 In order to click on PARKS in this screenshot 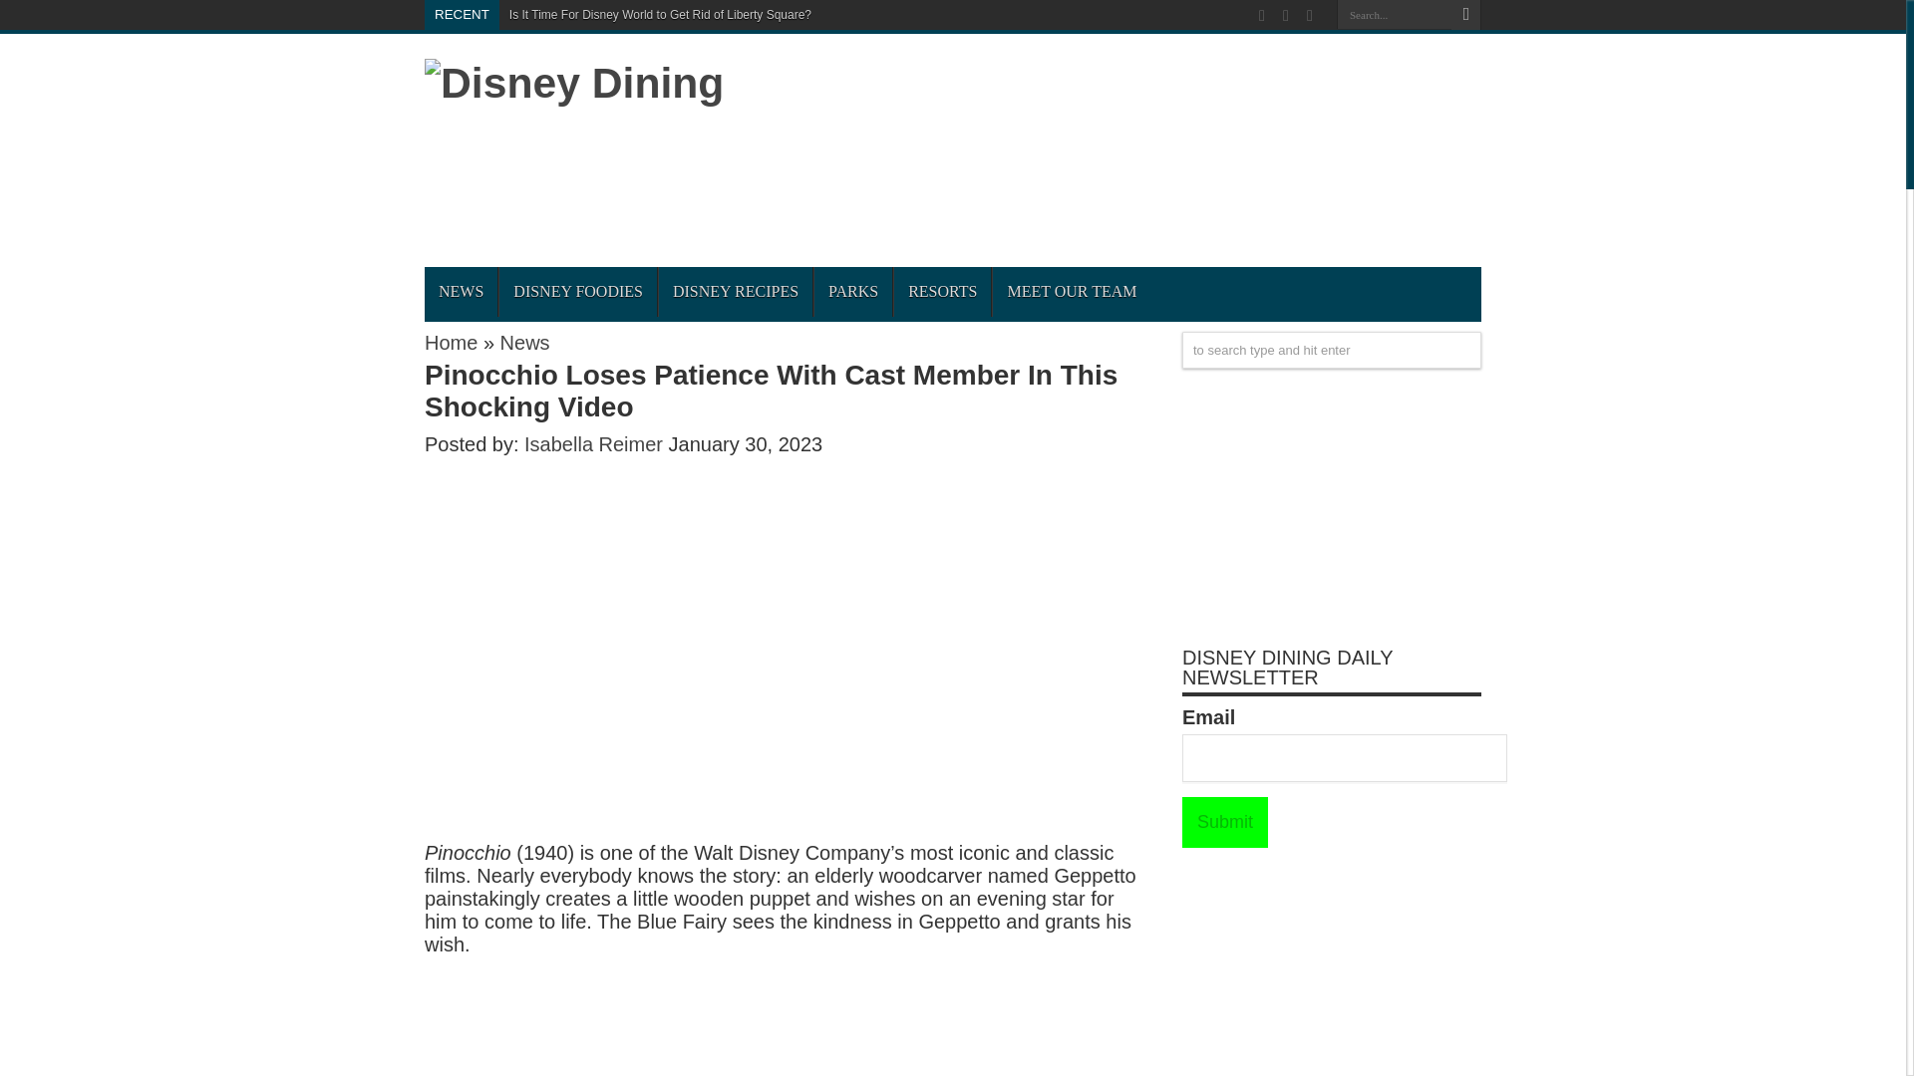, I will do `click(852, 291)`.